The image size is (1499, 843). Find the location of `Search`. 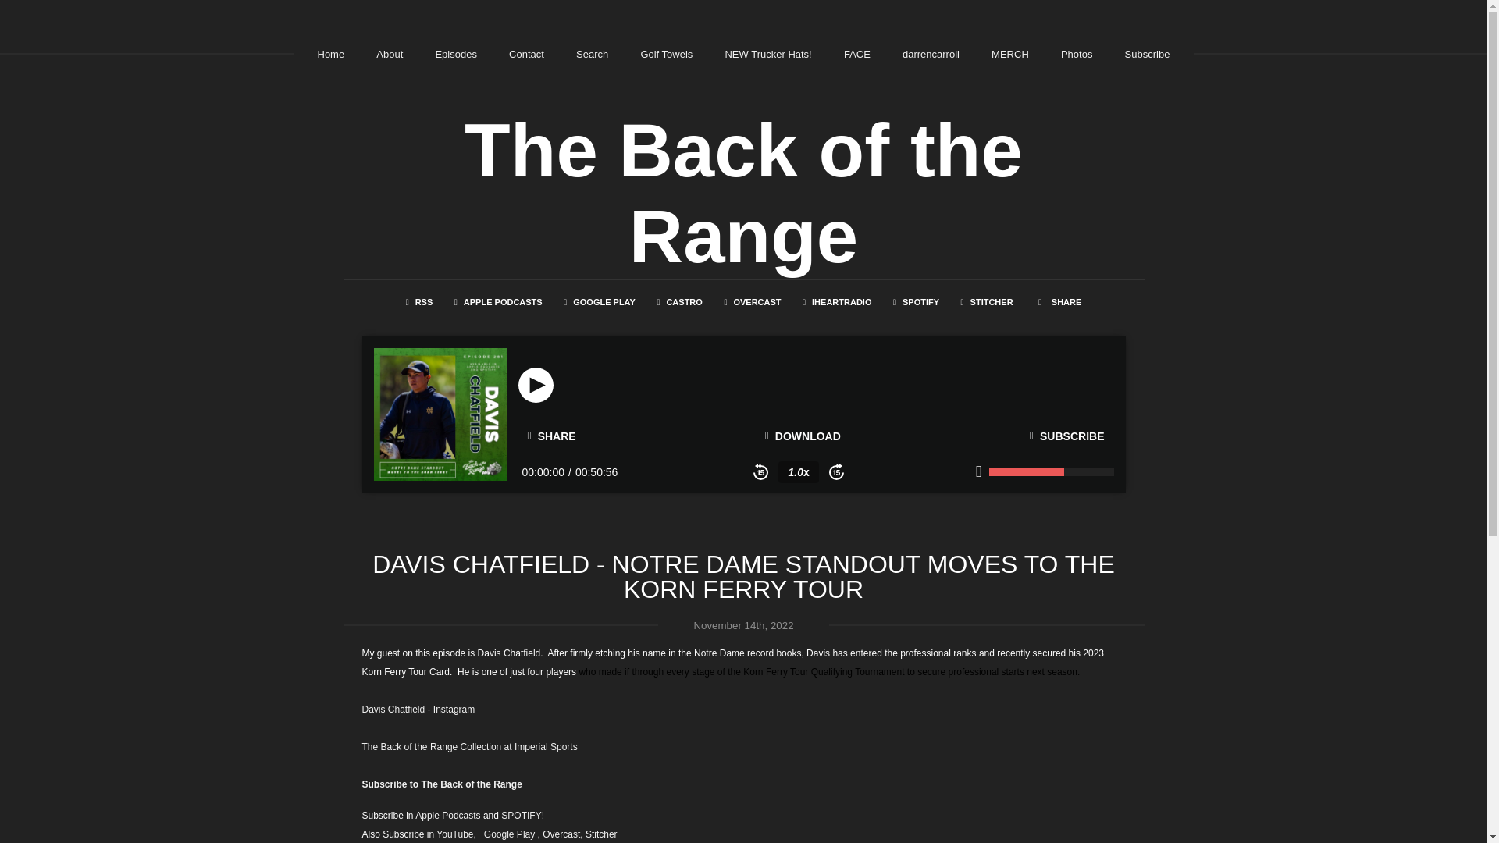

Search is located at coordinates (592, 53).